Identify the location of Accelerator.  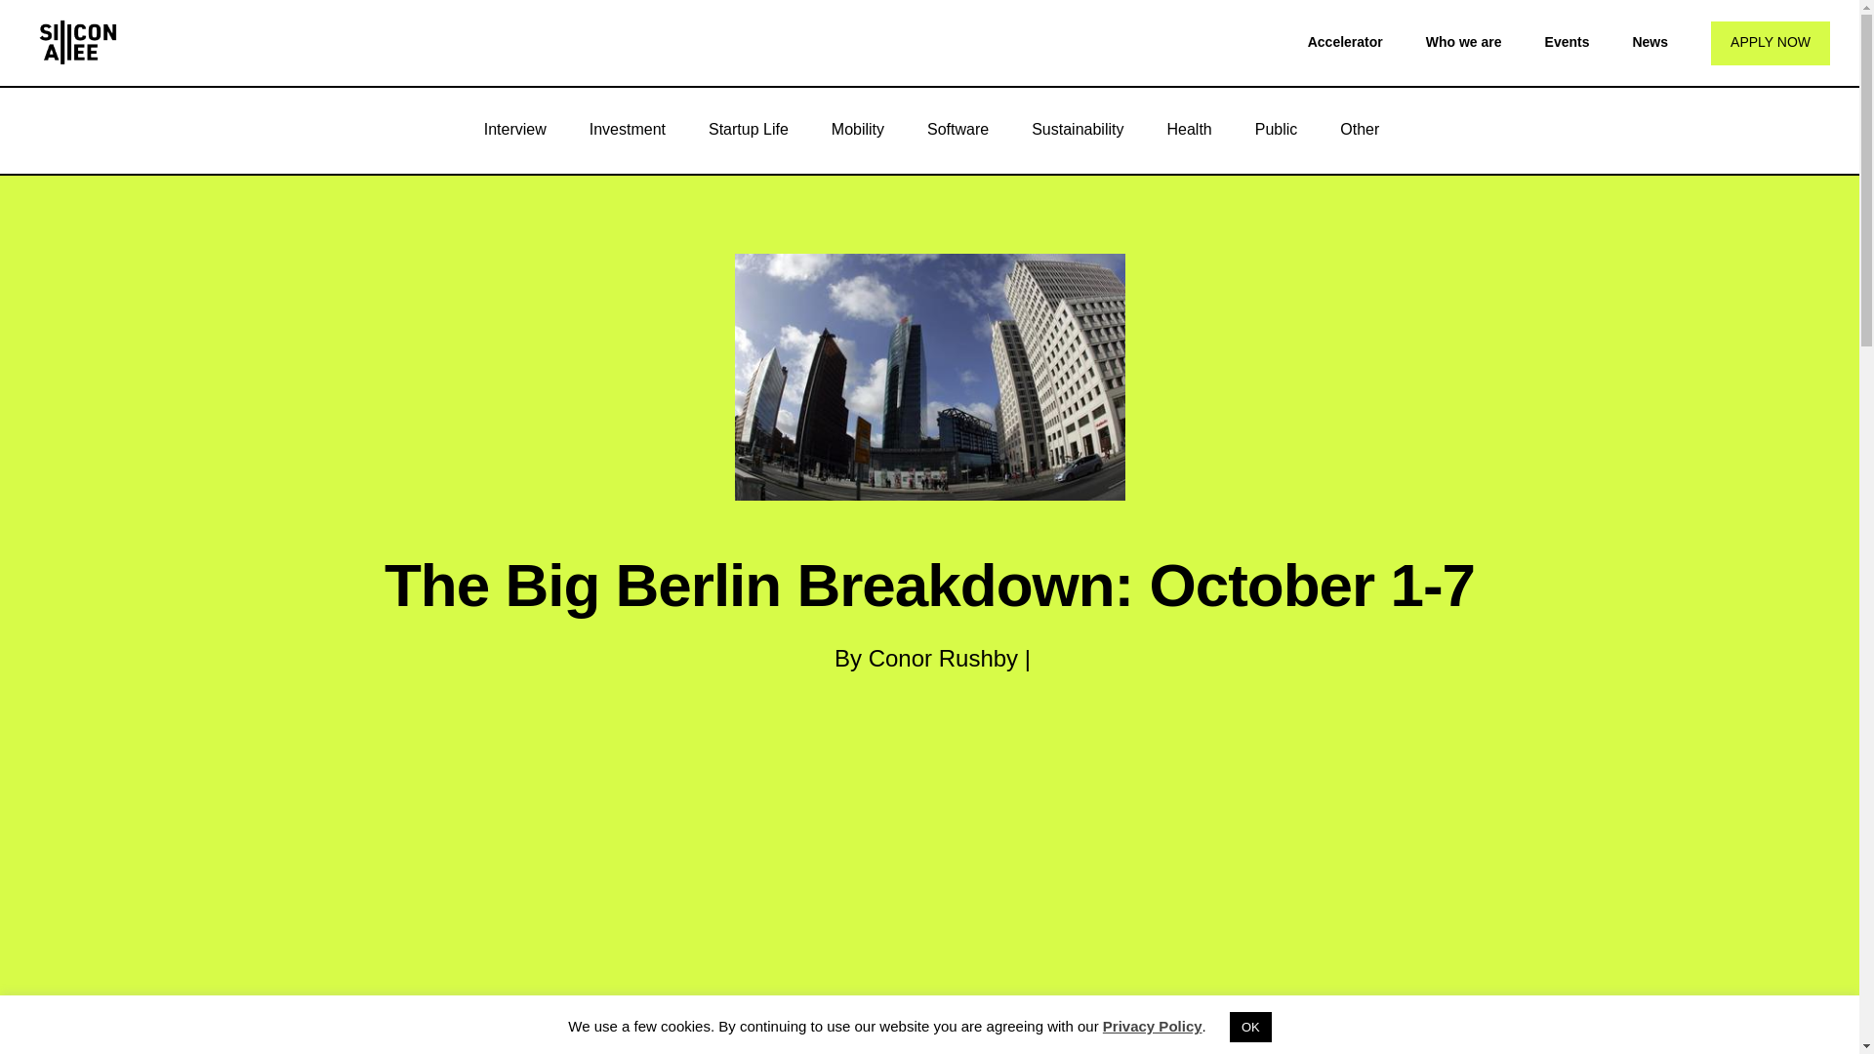
(1345, 41).